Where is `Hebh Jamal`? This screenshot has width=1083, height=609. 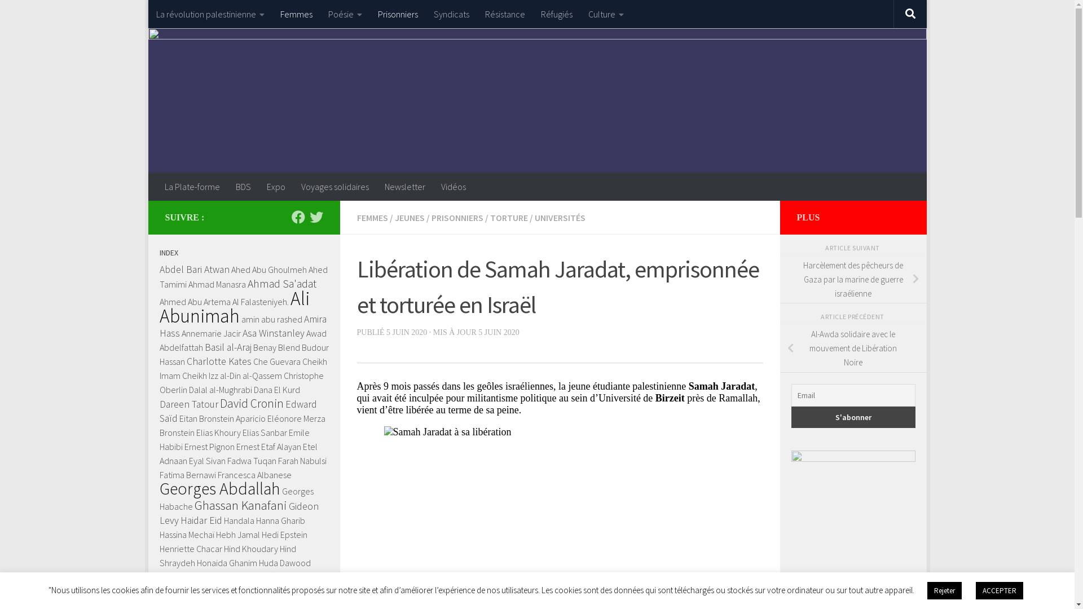 Hebh Jamal is located at coordinates (237, 535).